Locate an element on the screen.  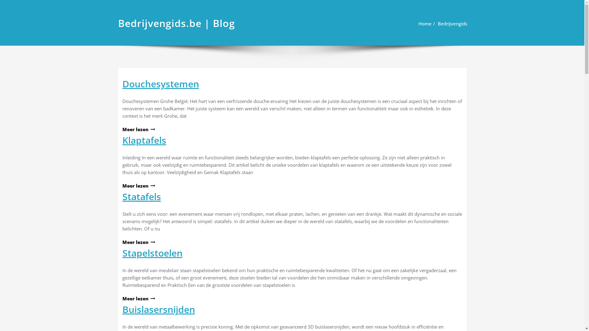
Meer lezen is located at coordinates (138, 242).